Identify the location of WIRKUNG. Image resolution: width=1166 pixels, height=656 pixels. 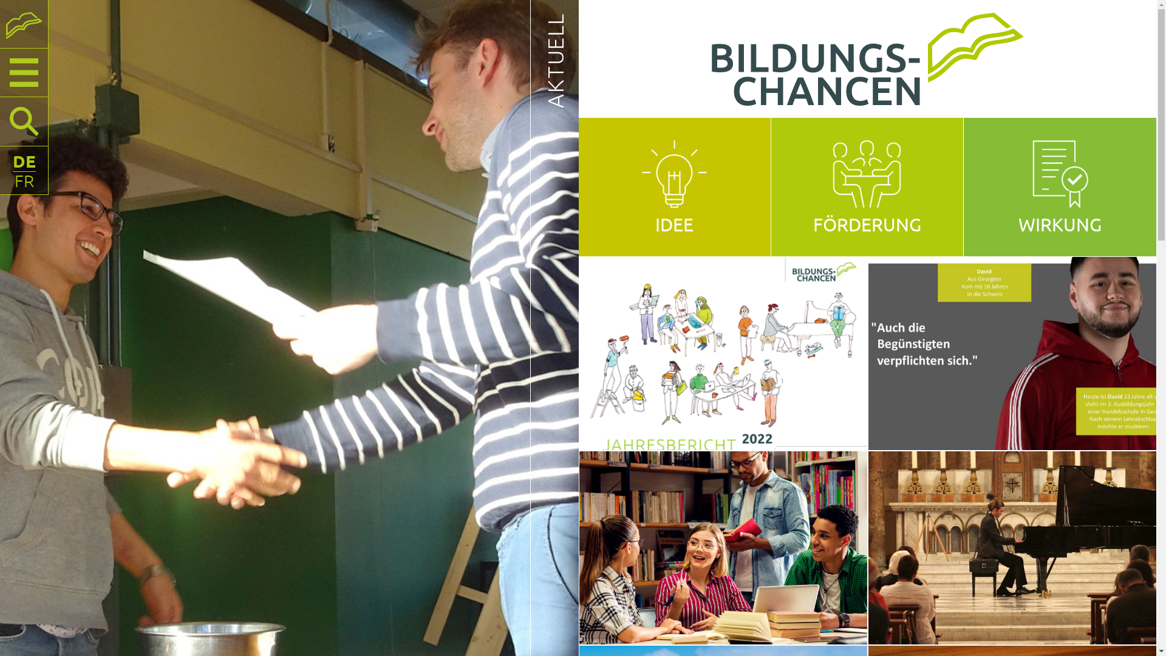
(1060, 225).